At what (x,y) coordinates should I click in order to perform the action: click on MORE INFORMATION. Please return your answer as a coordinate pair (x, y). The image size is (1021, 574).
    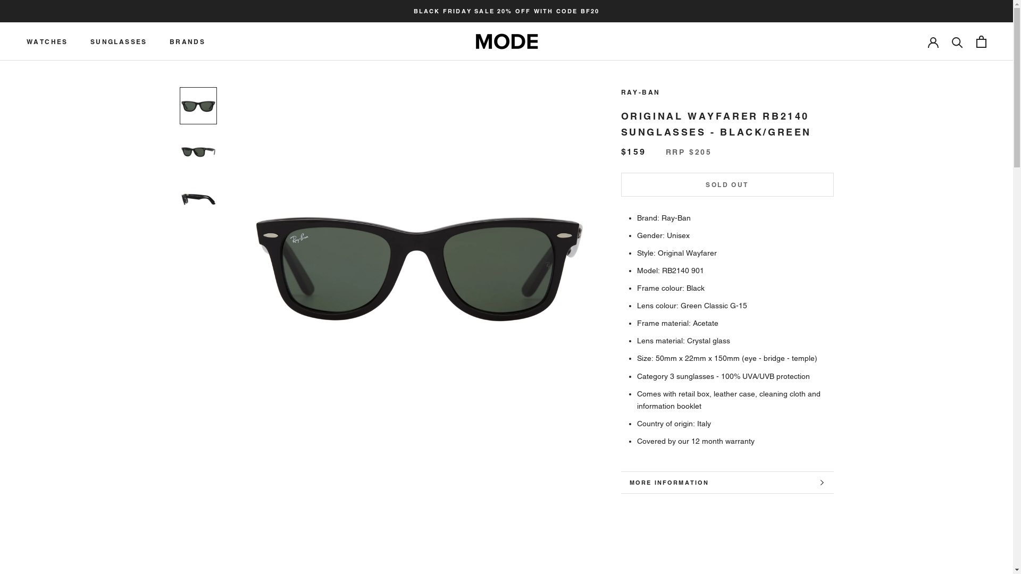
    Looking at the image, I should click on (727, 483).